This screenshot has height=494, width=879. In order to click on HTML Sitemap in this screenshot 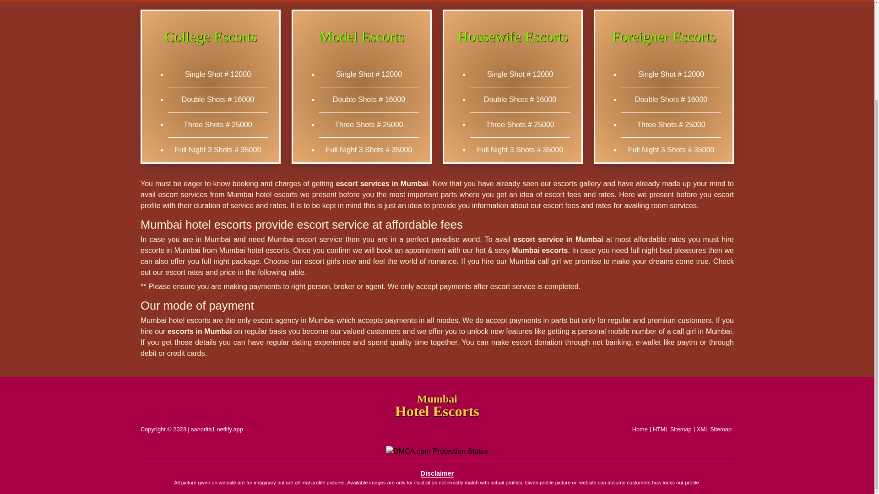, I will do `click(672, 429)`.